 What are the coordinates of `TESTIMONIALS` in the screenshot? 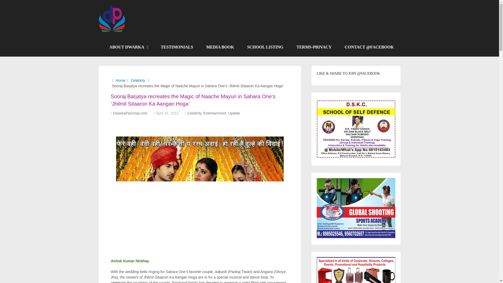 It's located at (177, 47).